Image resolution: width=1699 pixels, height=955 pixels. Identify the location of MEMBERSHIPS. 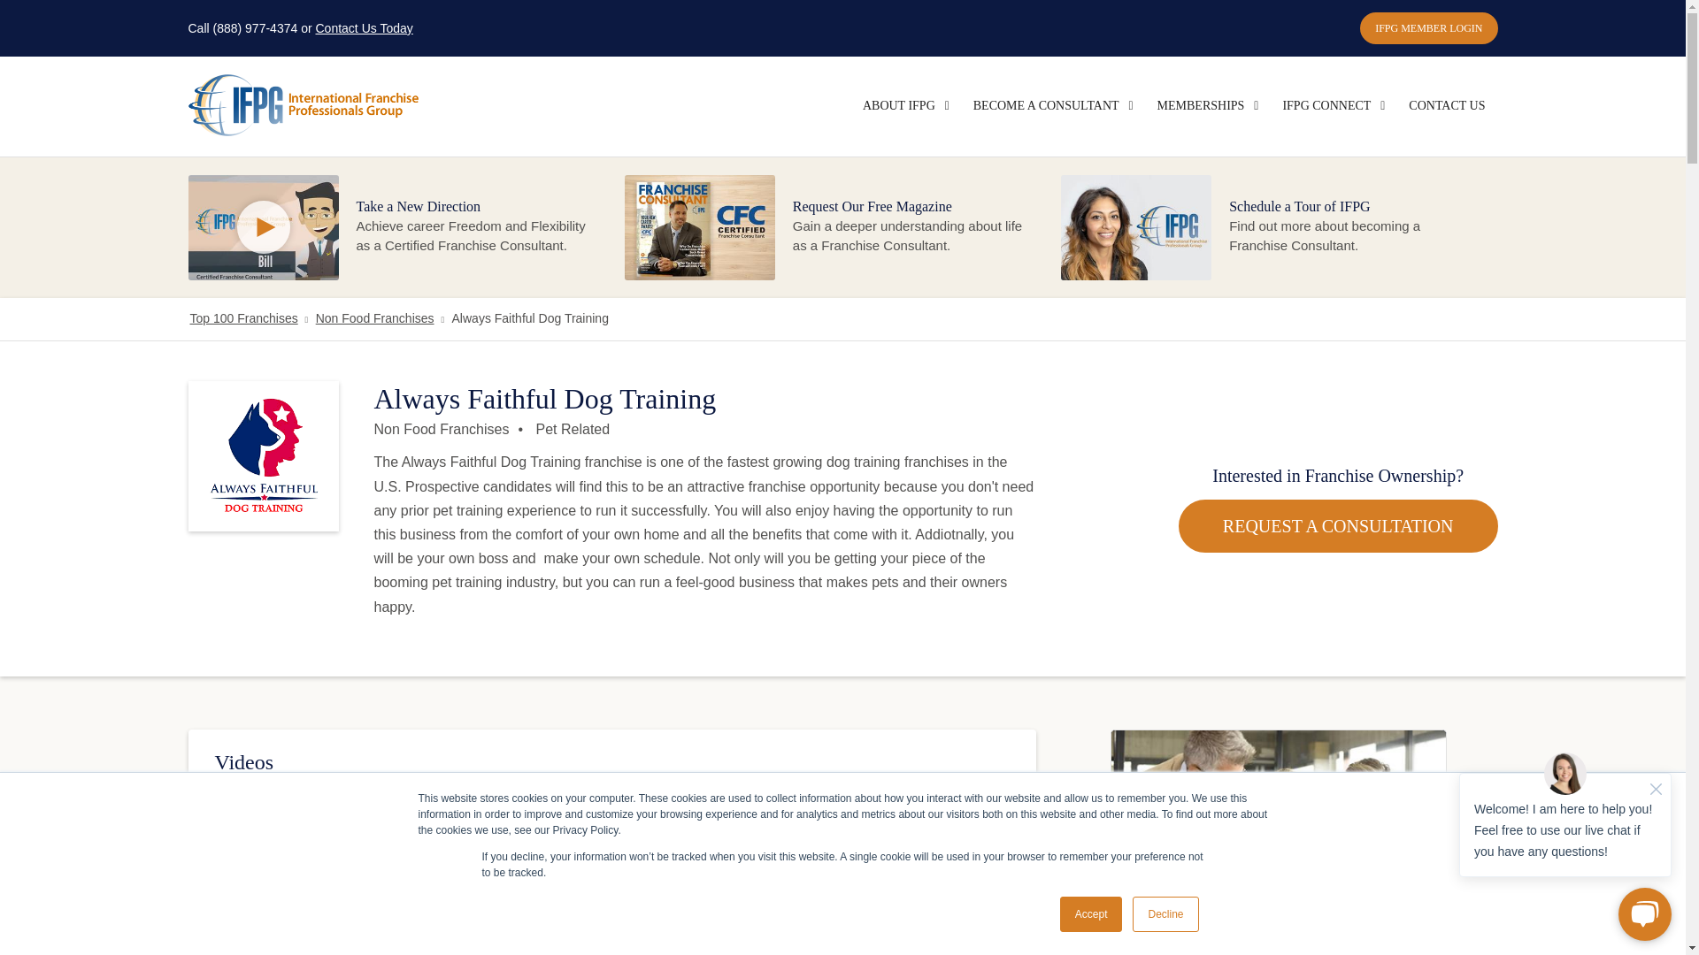
(1201, 106).